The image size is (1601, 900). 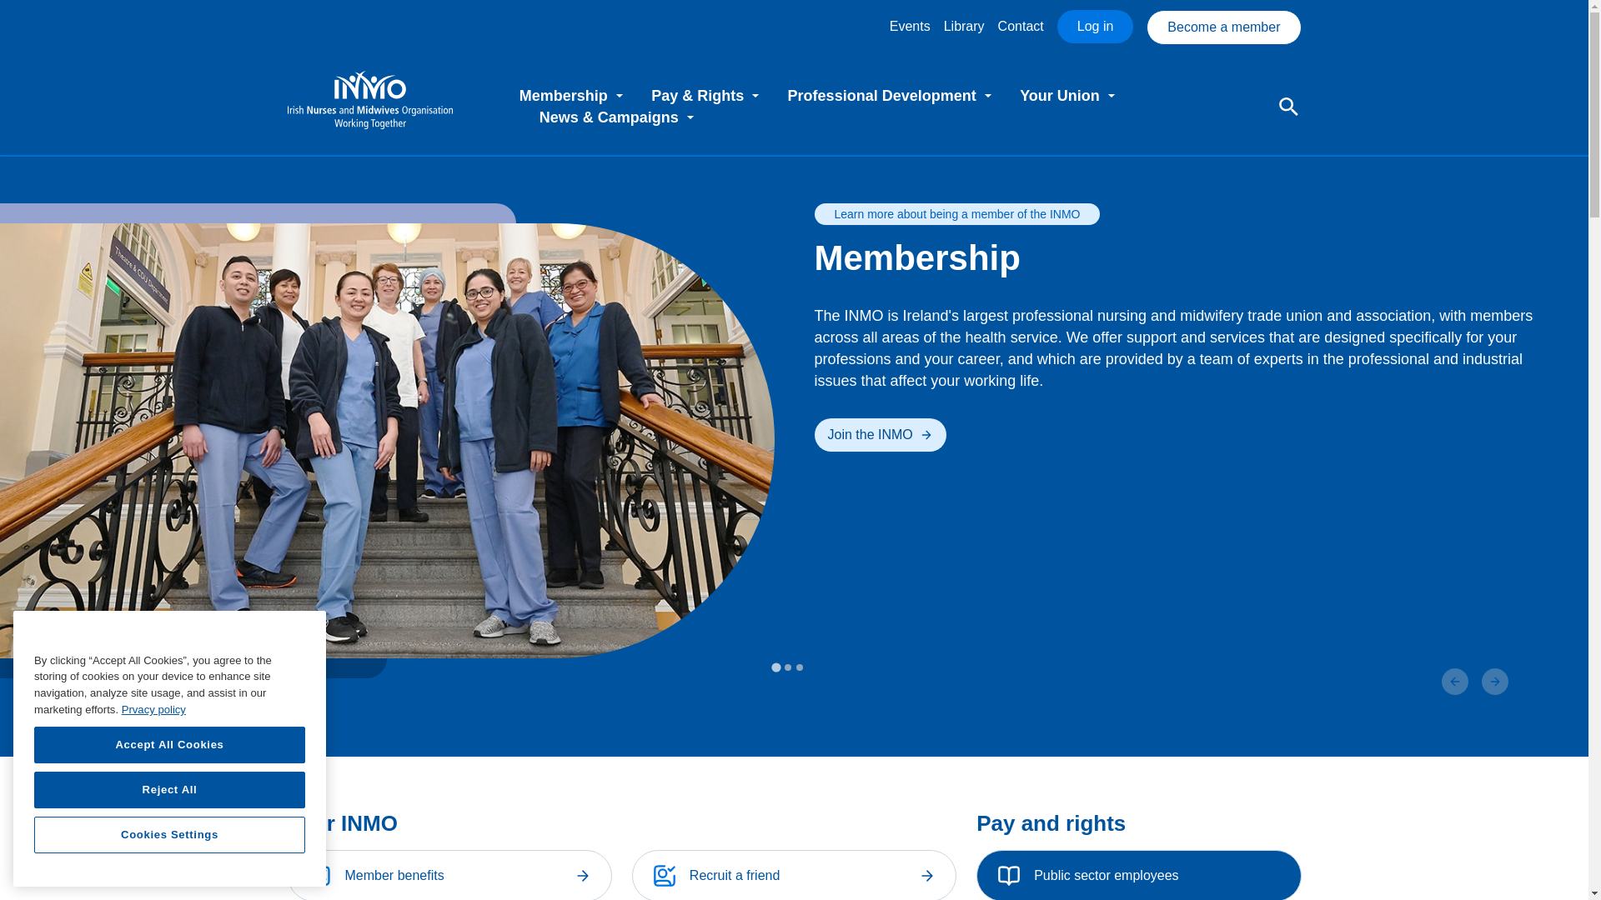 I want to click on Events, so click(x=910, y=27).